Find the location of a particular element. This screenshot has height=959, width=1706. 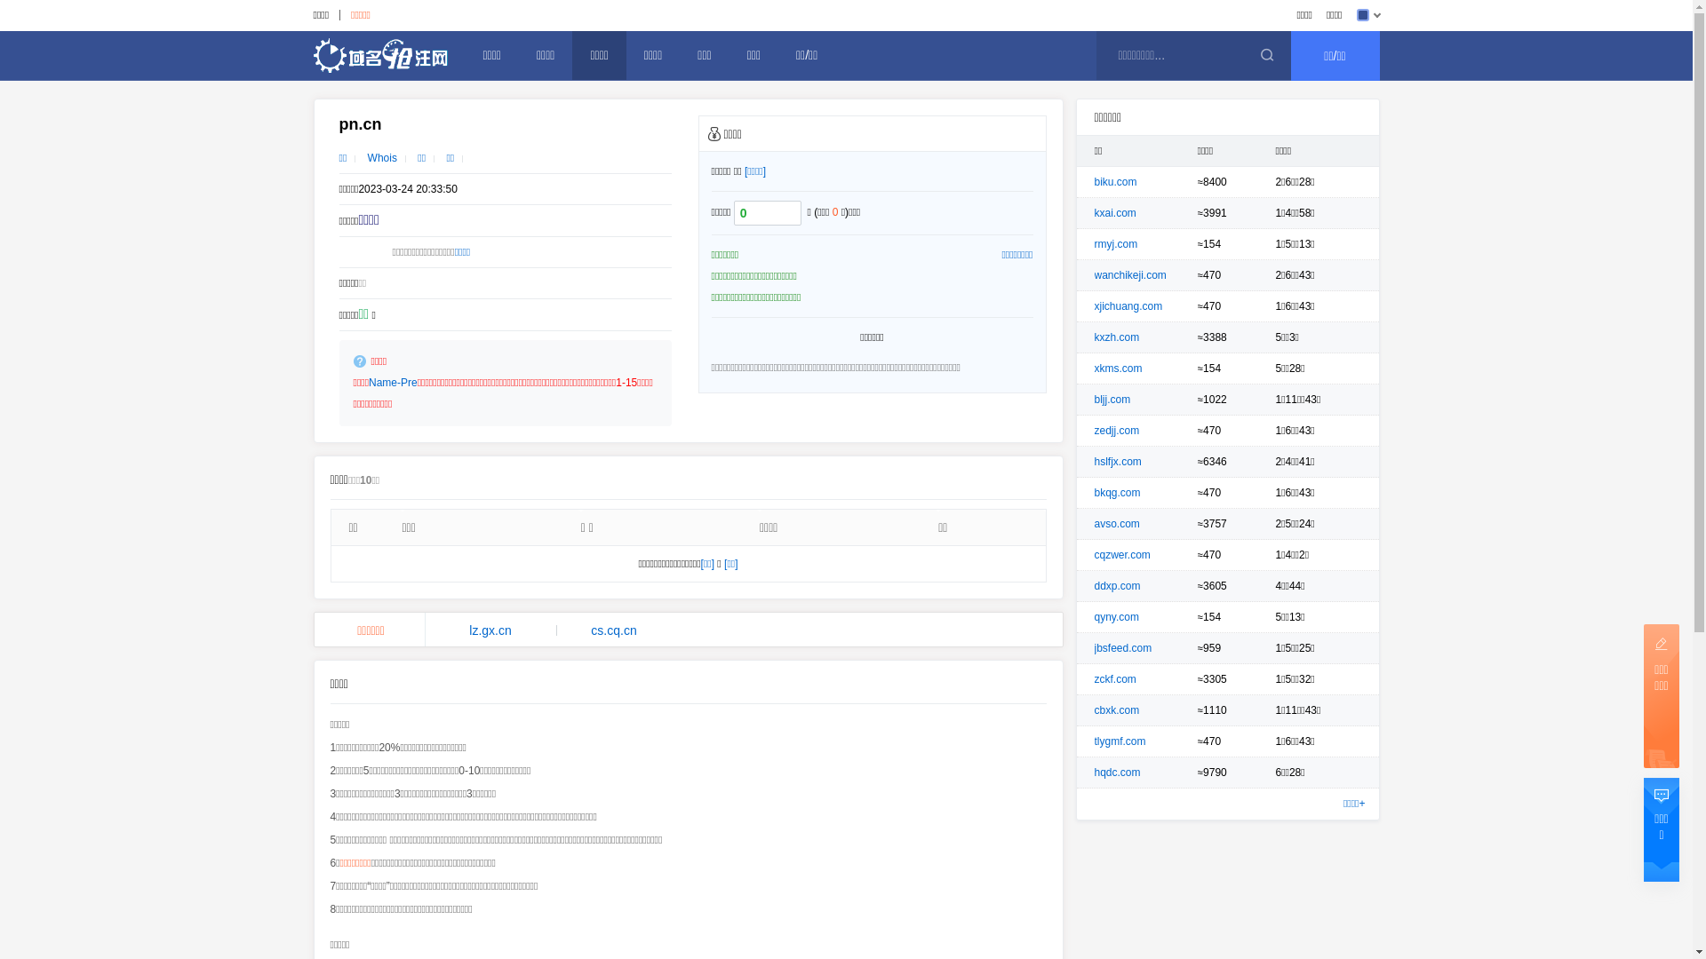

xjichuang.com is located at coordinates (1128, 306).